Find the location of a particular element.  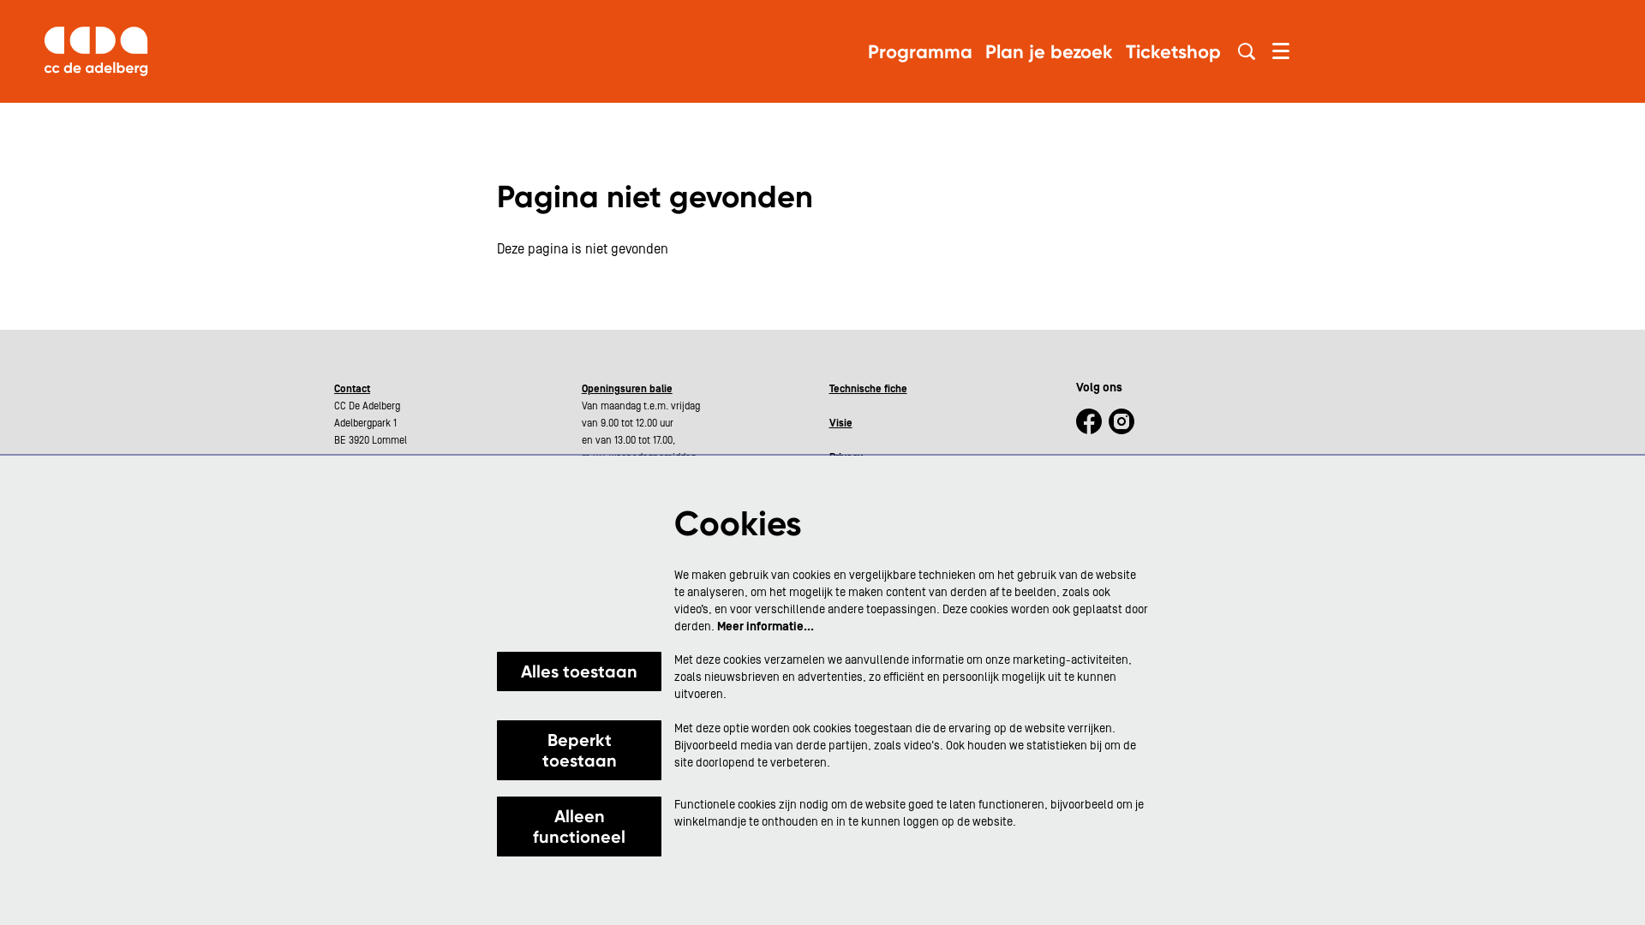

Beperkt toestaan is located at coordinates (579, 750).